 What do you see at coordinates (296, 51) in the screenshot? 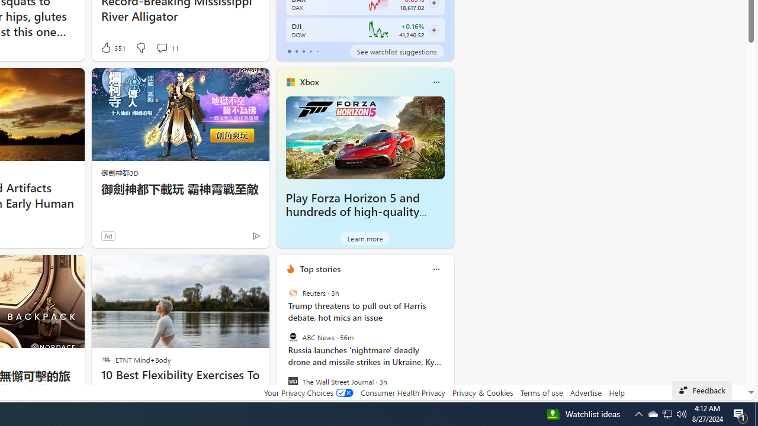
I see `tab-1` at bounding box center [296, 51].